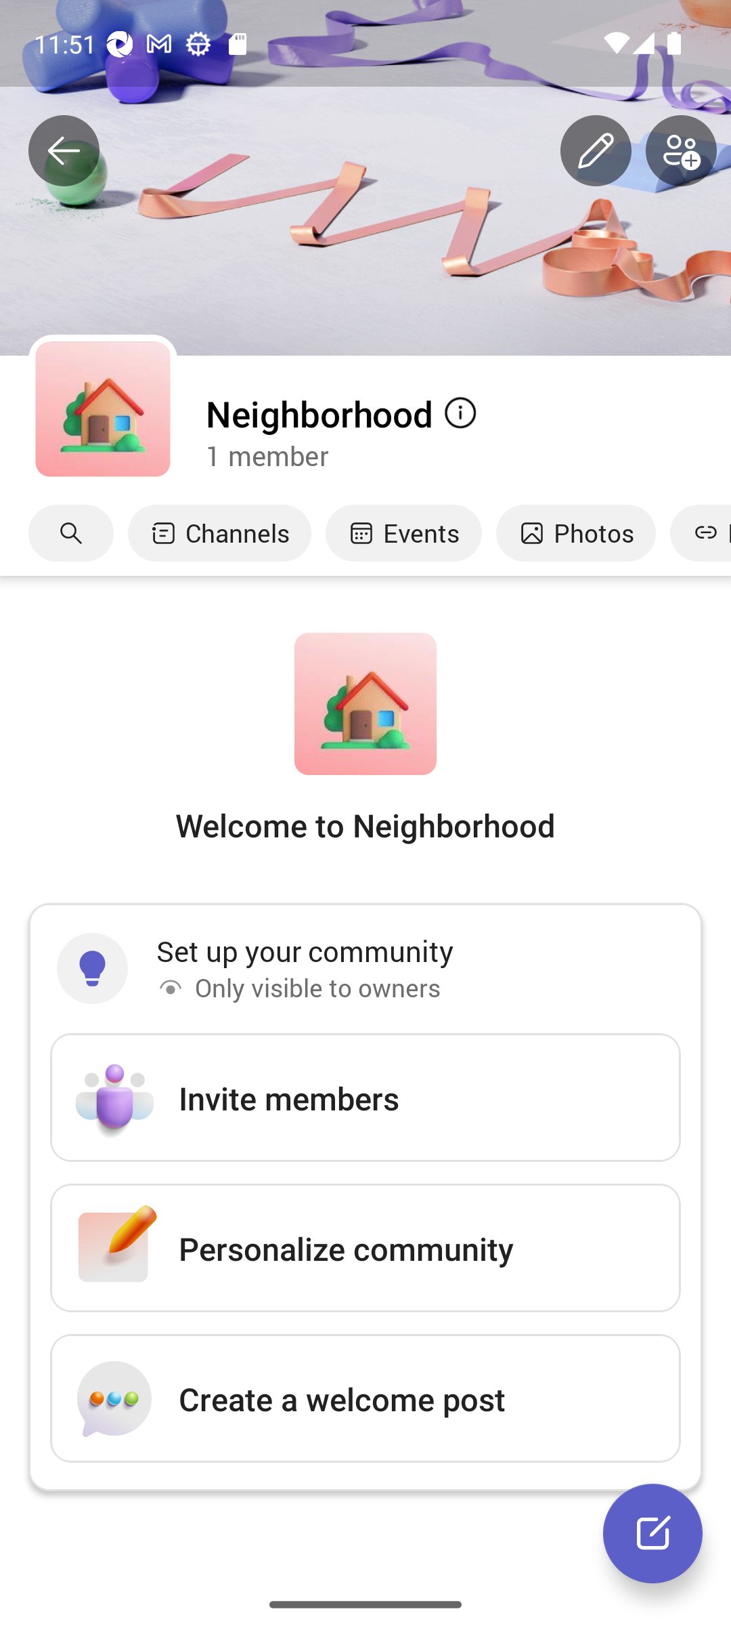 The height and width of the screenshot is (1626, 731). I want to click on Channels tab, 2 of 6 Channels, so click(219, 533).